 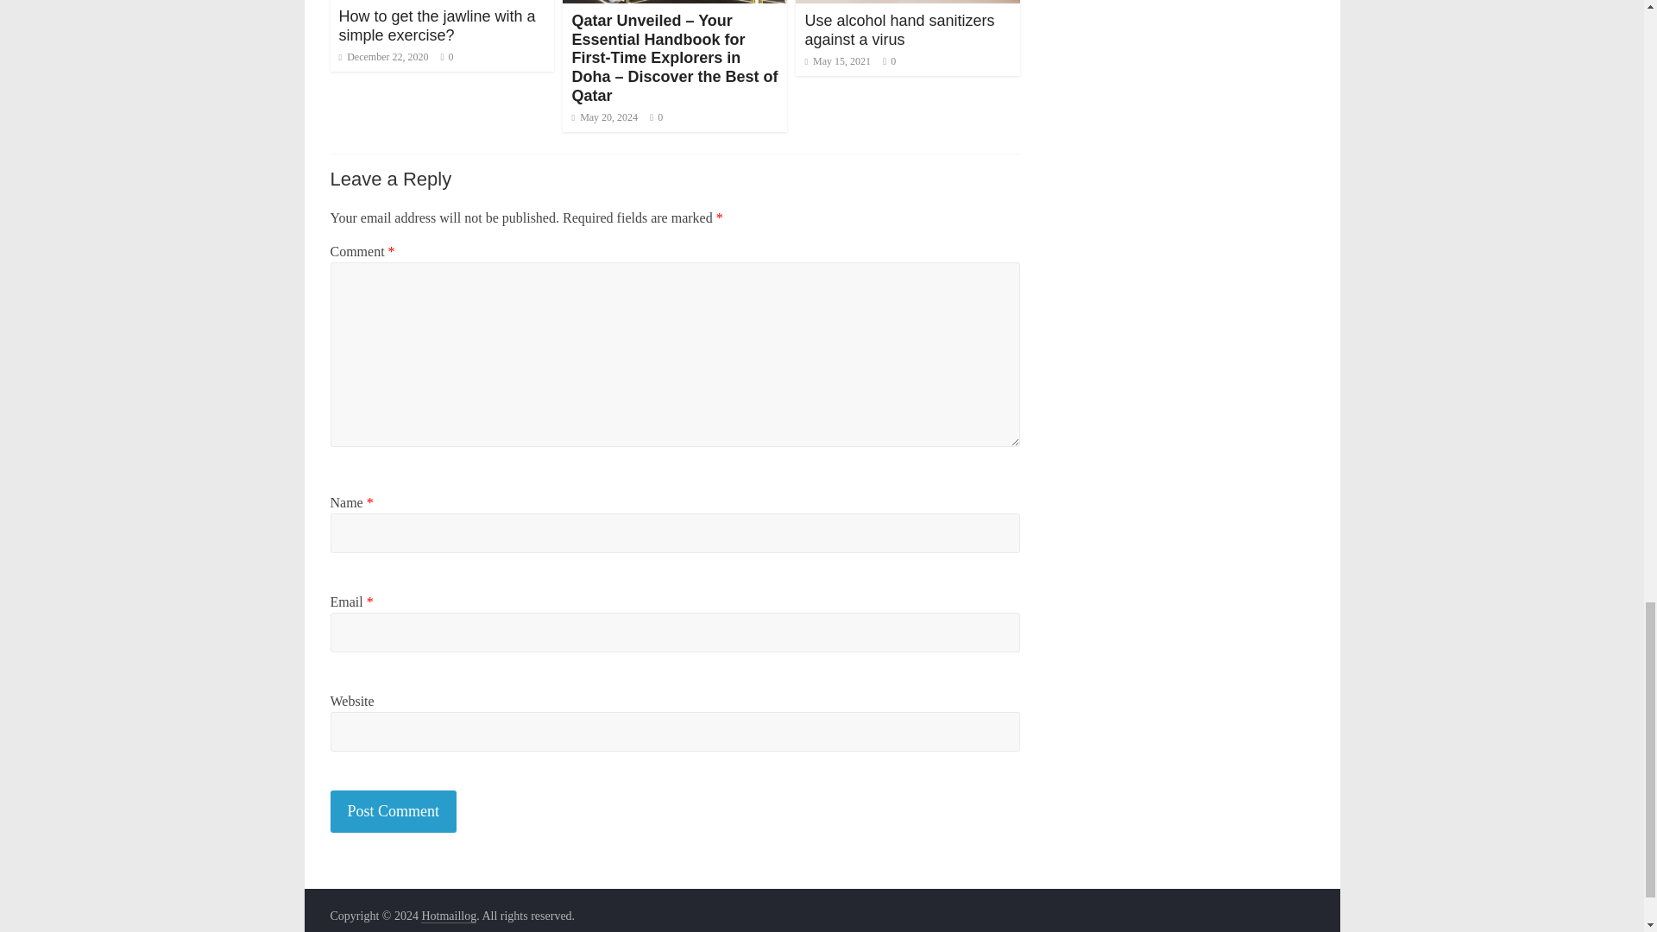 I want to click on 2:14 pm, so click(x=604, y=116).